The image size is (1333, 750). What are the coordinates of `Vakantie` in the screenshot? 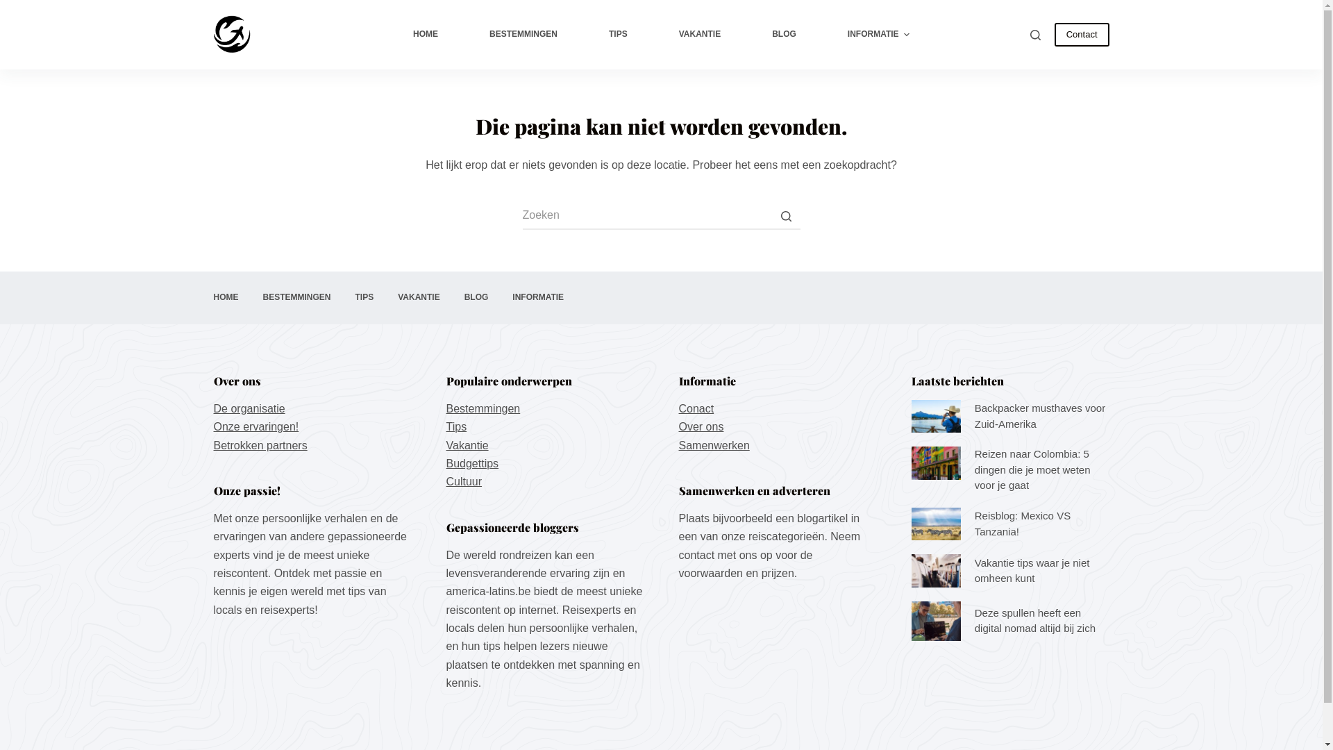 It's located at (467, 446).